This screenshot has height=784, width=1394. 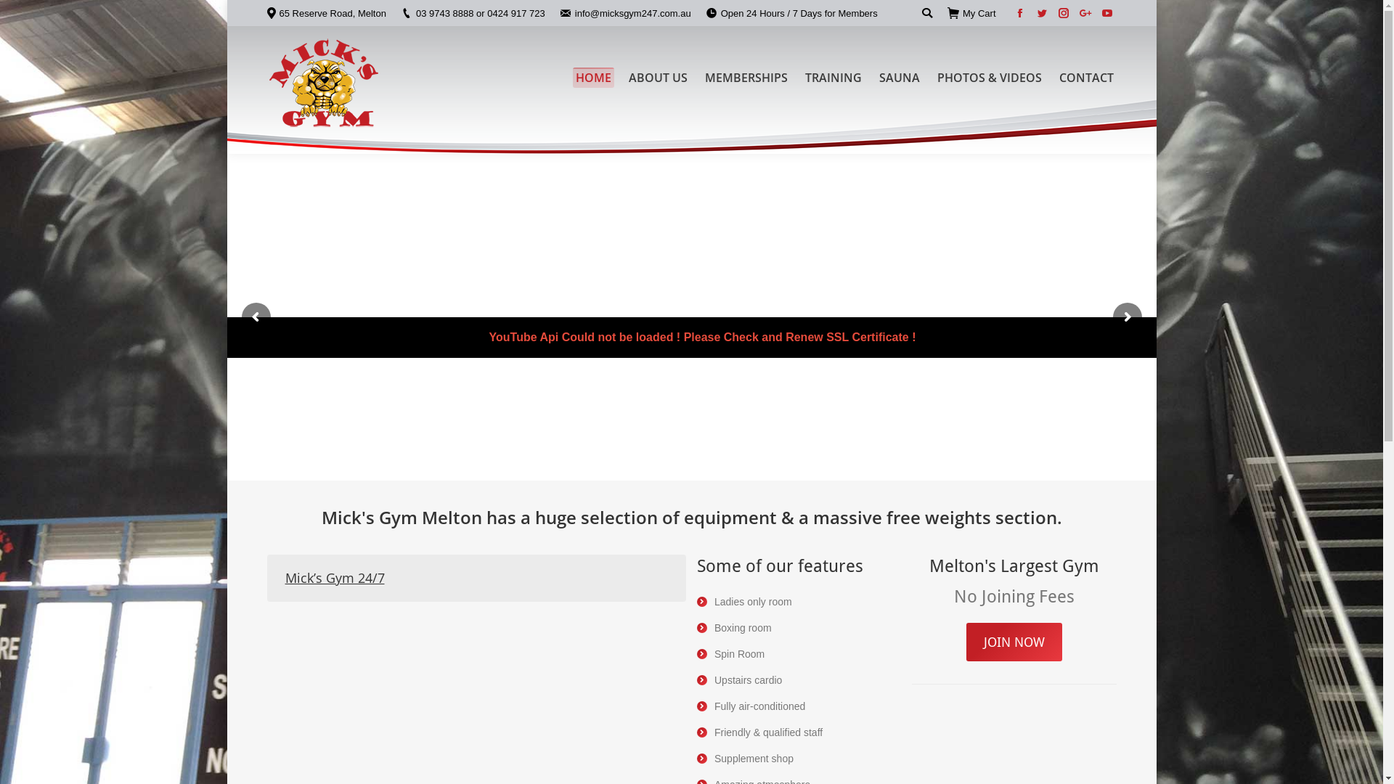 What do you see at coordinates (1107, 13) in the screenshot?
I see `YouTube` at bounding box center [1107, 13].